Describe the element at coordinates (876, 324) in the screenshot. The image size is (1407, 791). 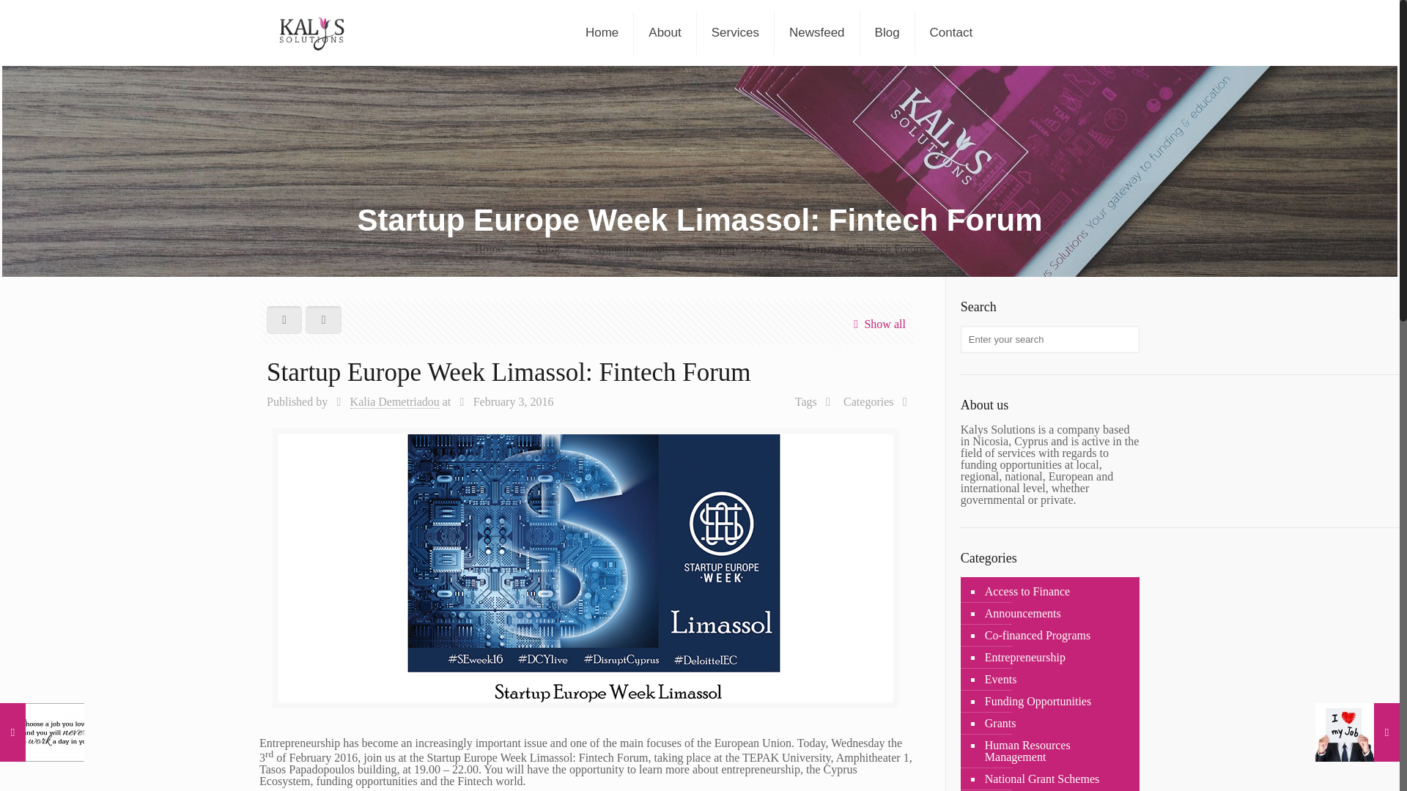
I see `Show all` at that location.